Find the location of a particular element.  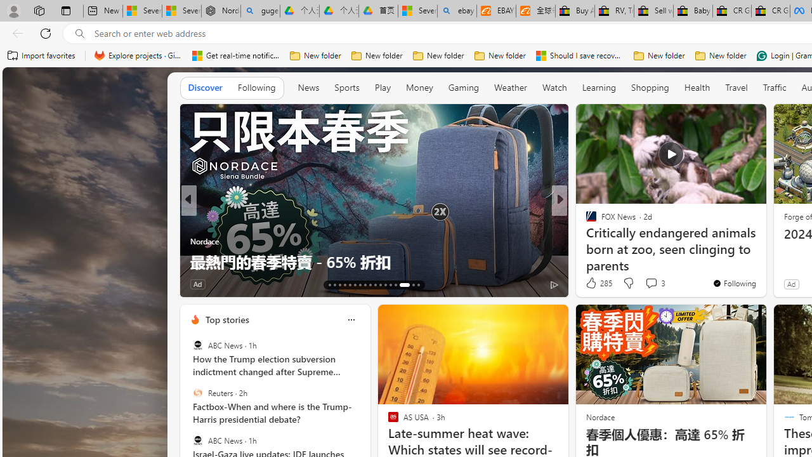

Learning is located at coordinates (599, 87).